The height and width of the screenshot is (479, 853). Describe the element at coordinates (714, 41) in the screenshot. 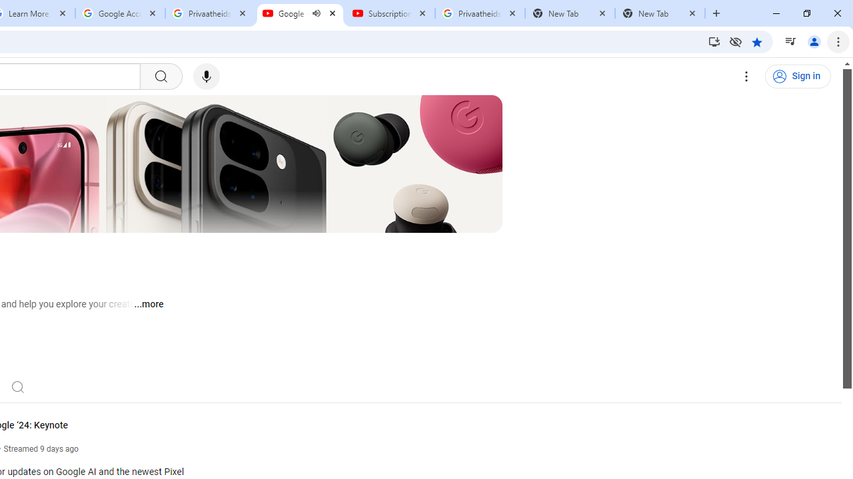

I see `Install YouTube` at that location.